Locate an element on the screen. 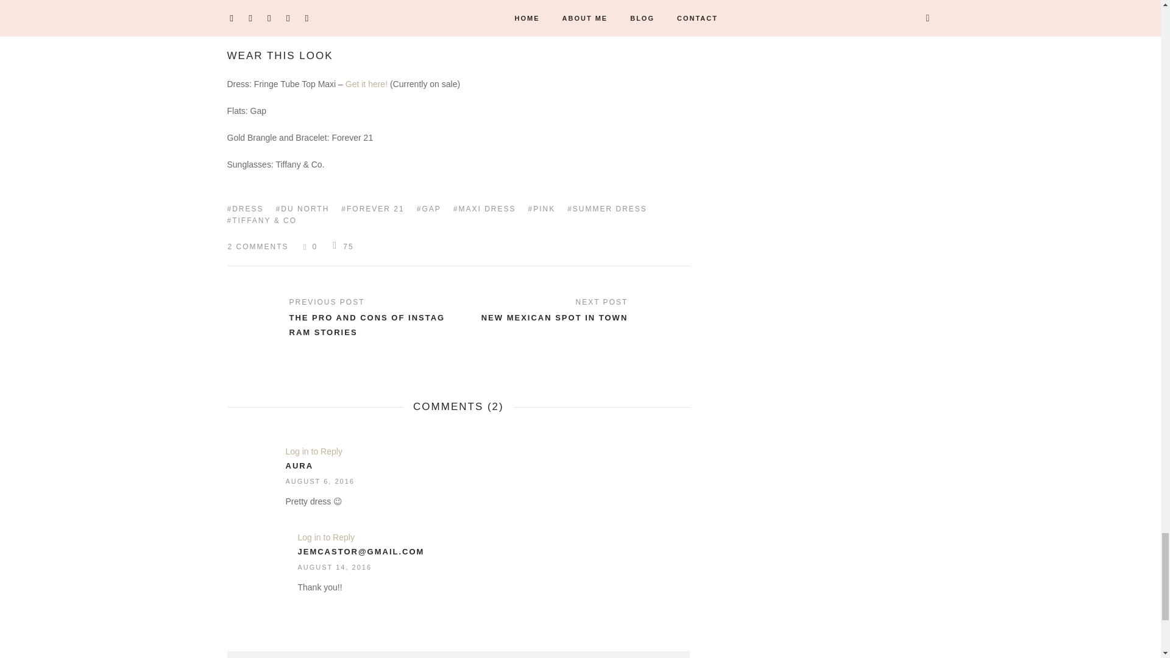 The height and width of the screenshot is (658, 1170). Log in to Reply is located at coordinates (313, 451).